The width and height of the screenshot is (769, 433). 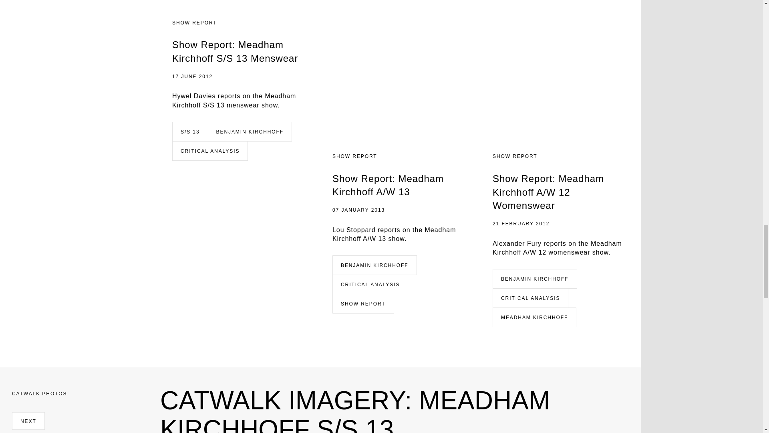 What do you see at coordinates (530, 297) in the screenshot?
I see `CRITICAL ANALYSIS` at bounding box center [530, 297].